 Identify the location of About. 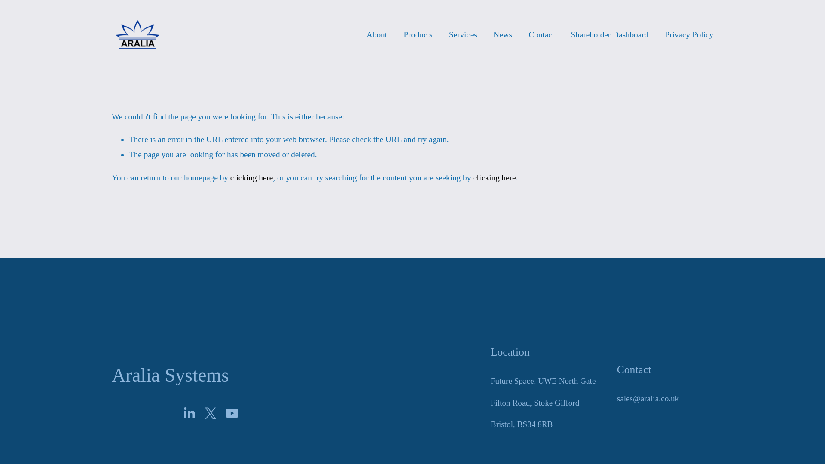
(376, 34).